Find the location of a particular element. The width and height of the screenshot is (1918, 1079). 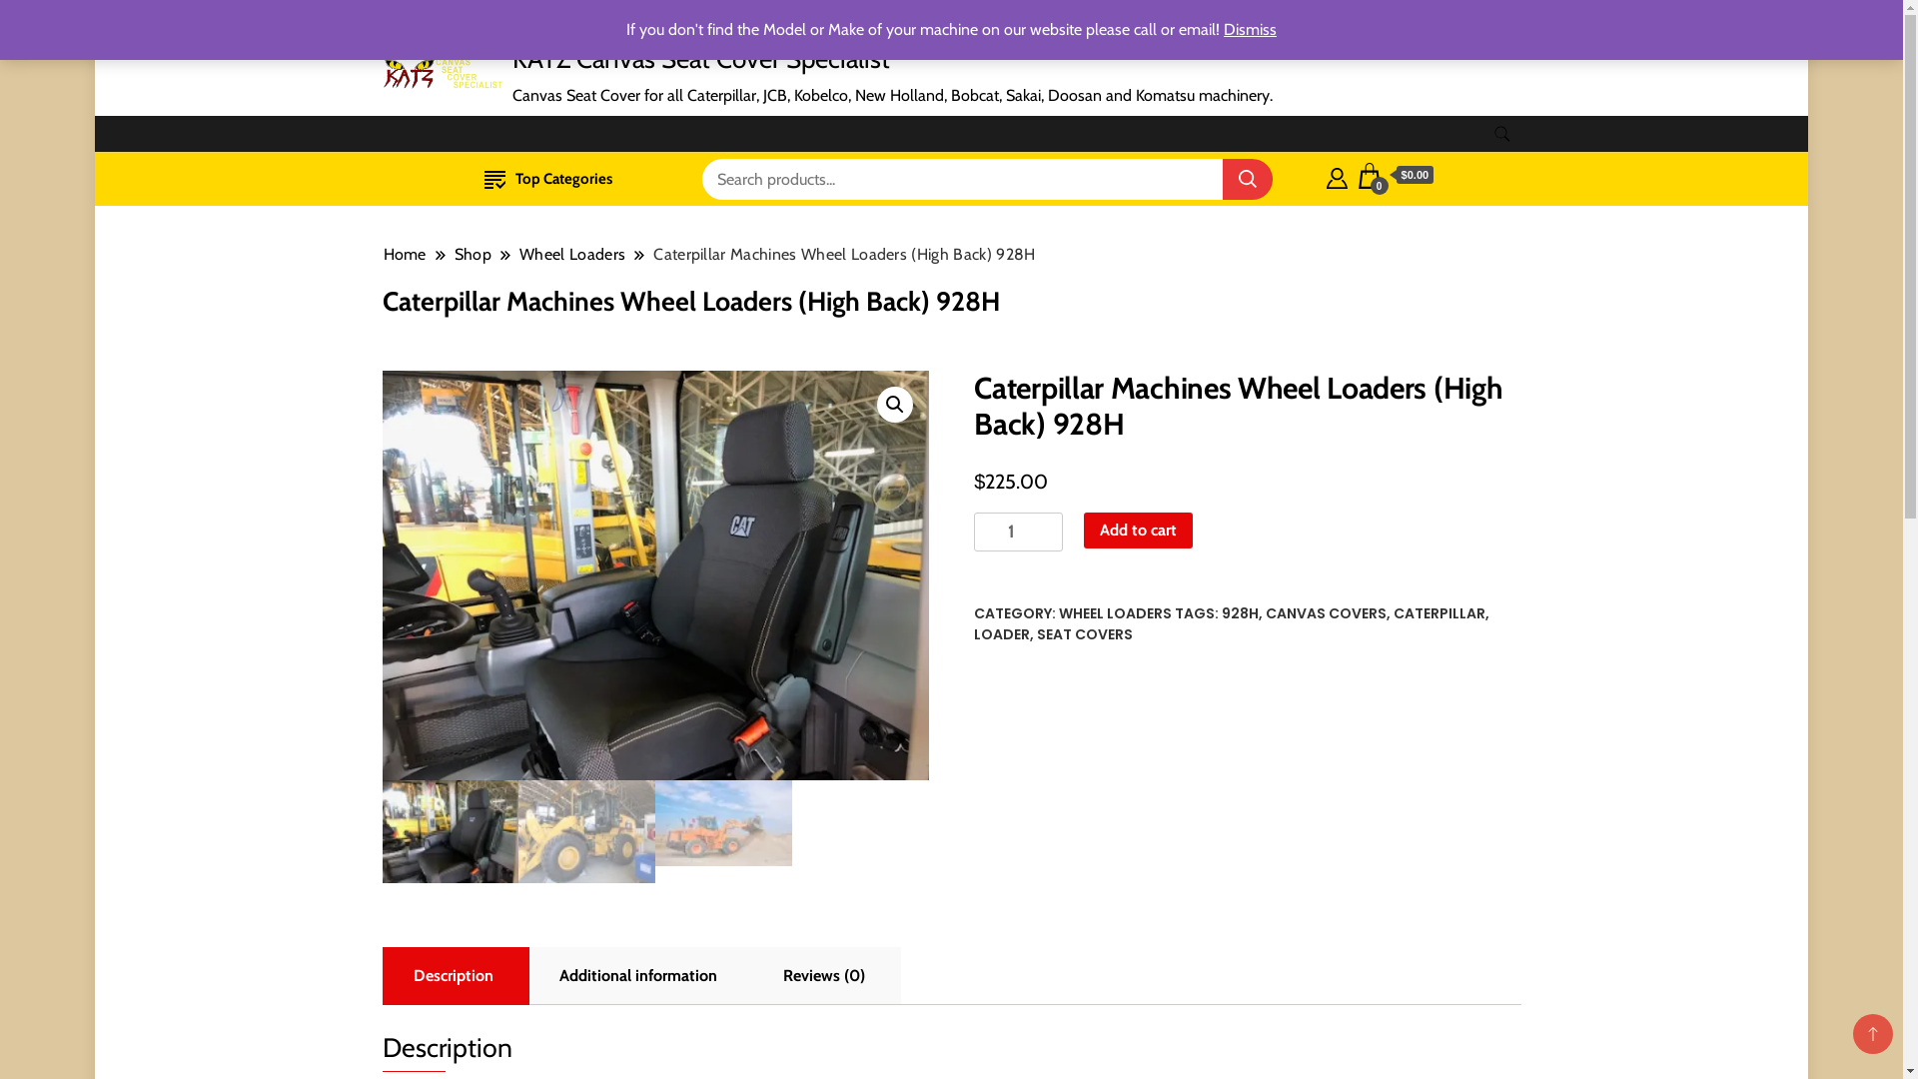

Wheel Loaders is located at coordinates (572, 254).